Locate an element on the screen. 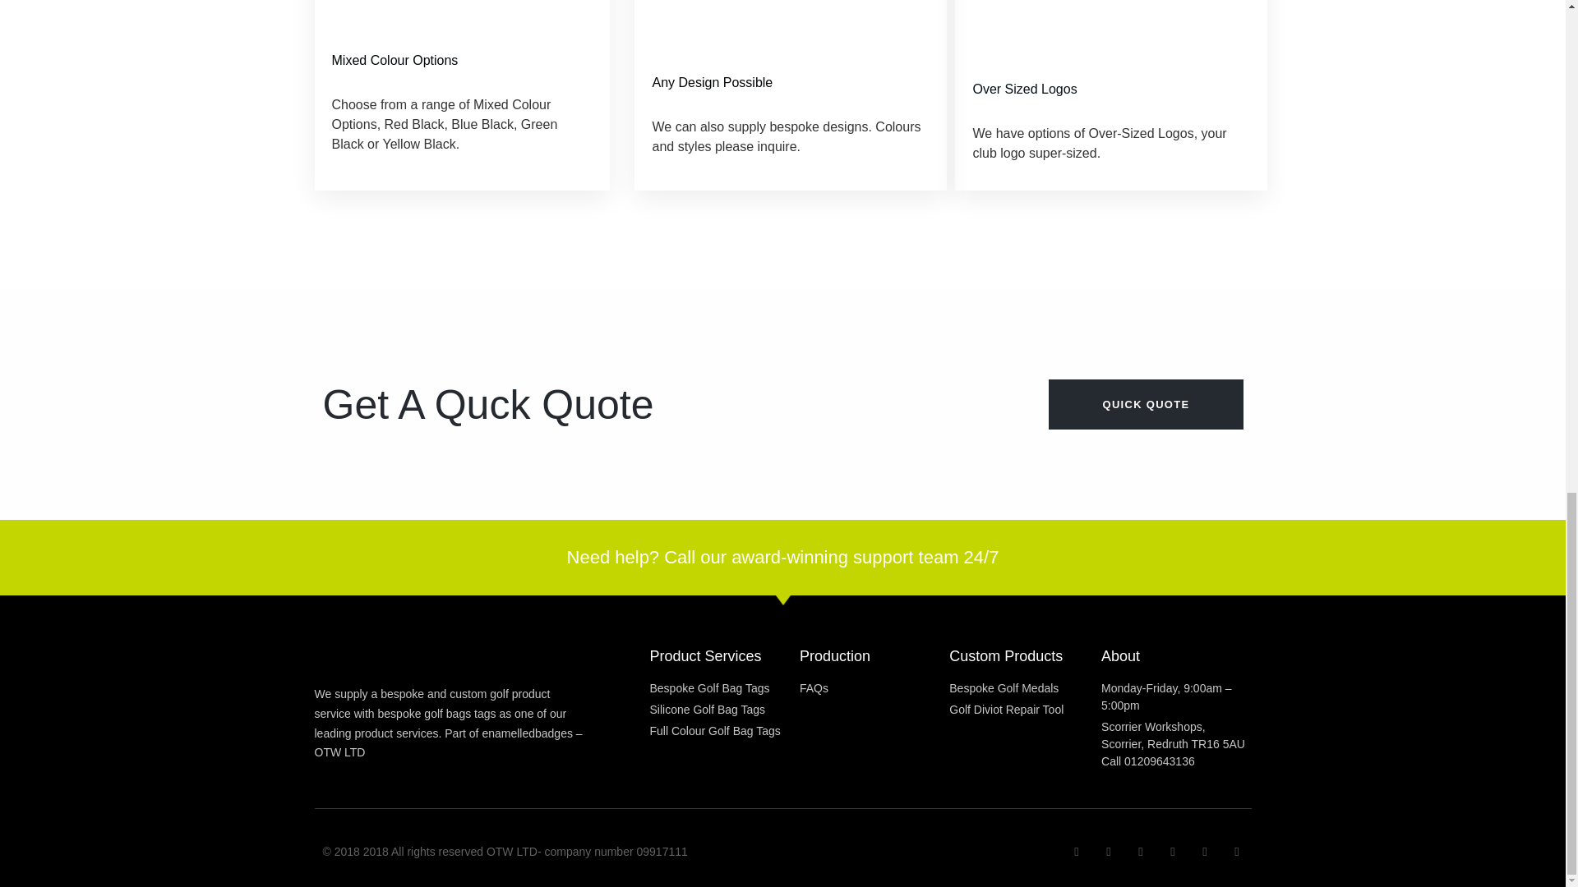 The image size is (1578, 887). Any Design Possible is located at coordinates (789, 82).